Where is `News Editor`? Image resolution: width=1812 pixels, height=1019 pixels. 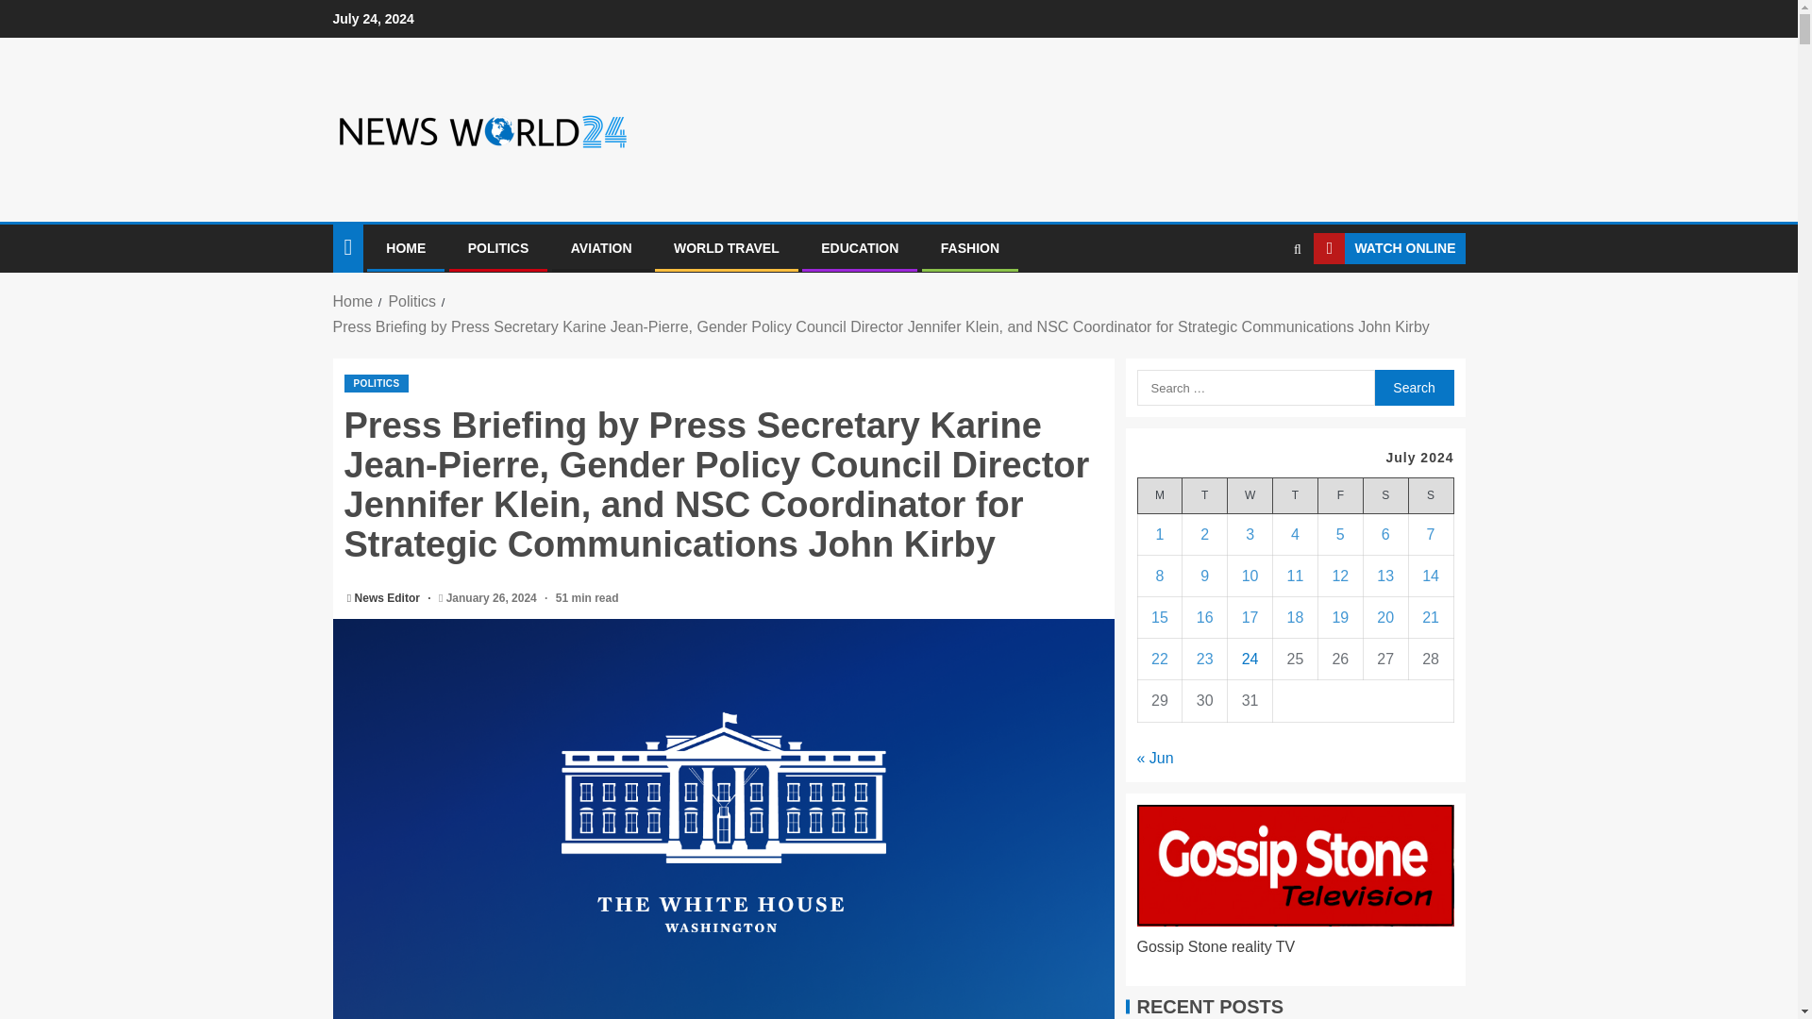 News Editor is located at coordinates (389, 598).